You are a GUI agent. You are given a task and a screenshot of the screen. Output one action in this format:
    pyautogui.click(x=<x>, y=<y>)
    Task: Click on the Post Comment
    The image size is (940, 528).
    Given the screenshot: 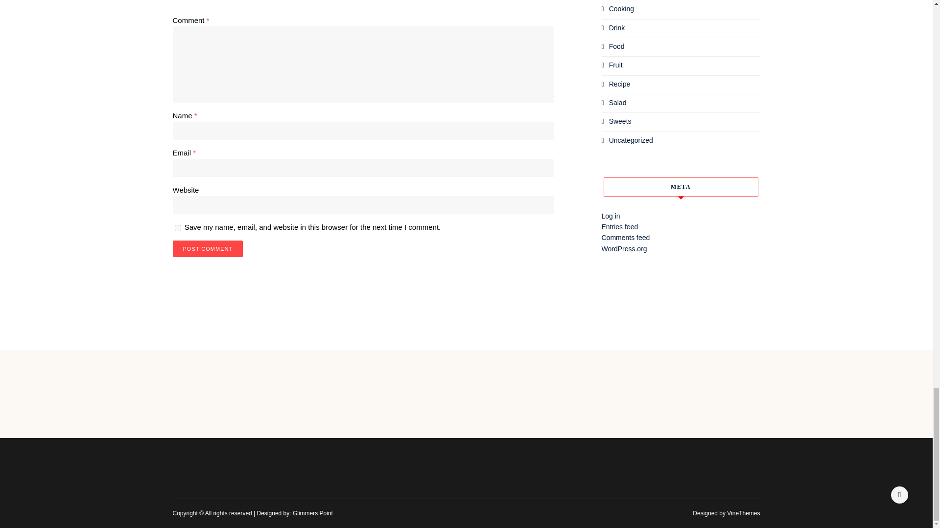 What is the action you would take?
    pyautogui.click(x=207, y=248)
    